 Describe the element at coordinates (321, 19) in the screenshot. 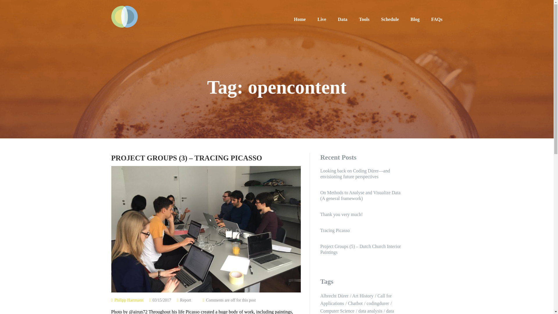

I see `Live` at that location.